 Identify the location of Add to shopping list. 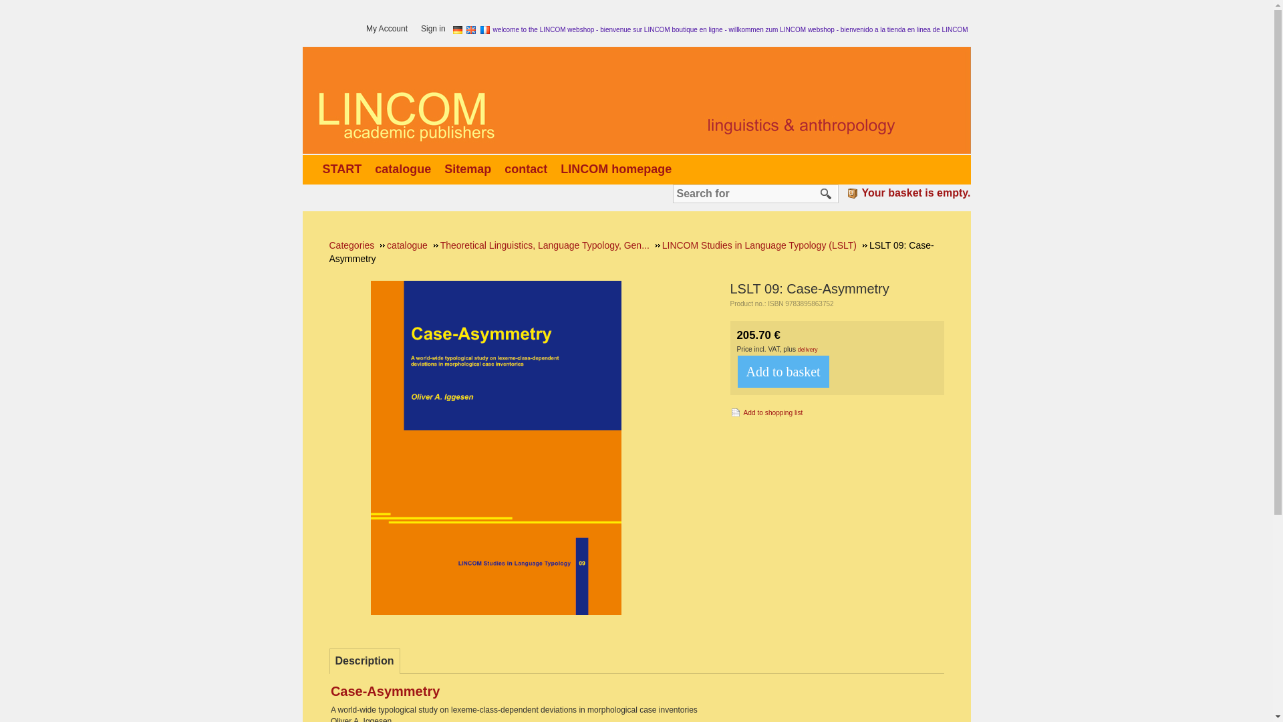
(766, 412).